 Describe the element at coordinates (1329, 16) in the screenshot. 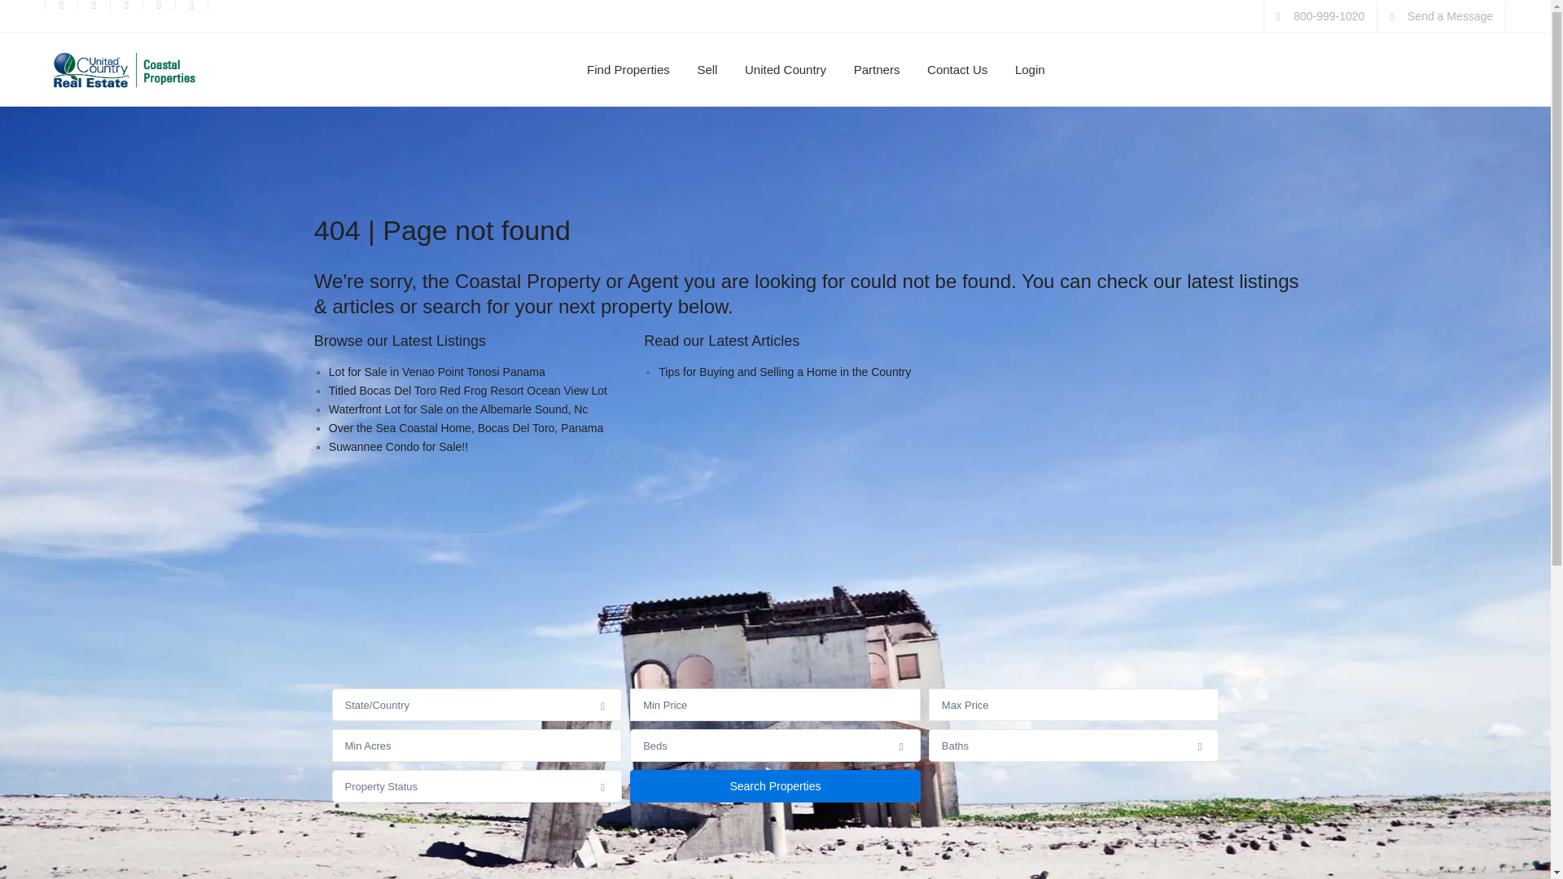

I see `800-999-1020` at that location.